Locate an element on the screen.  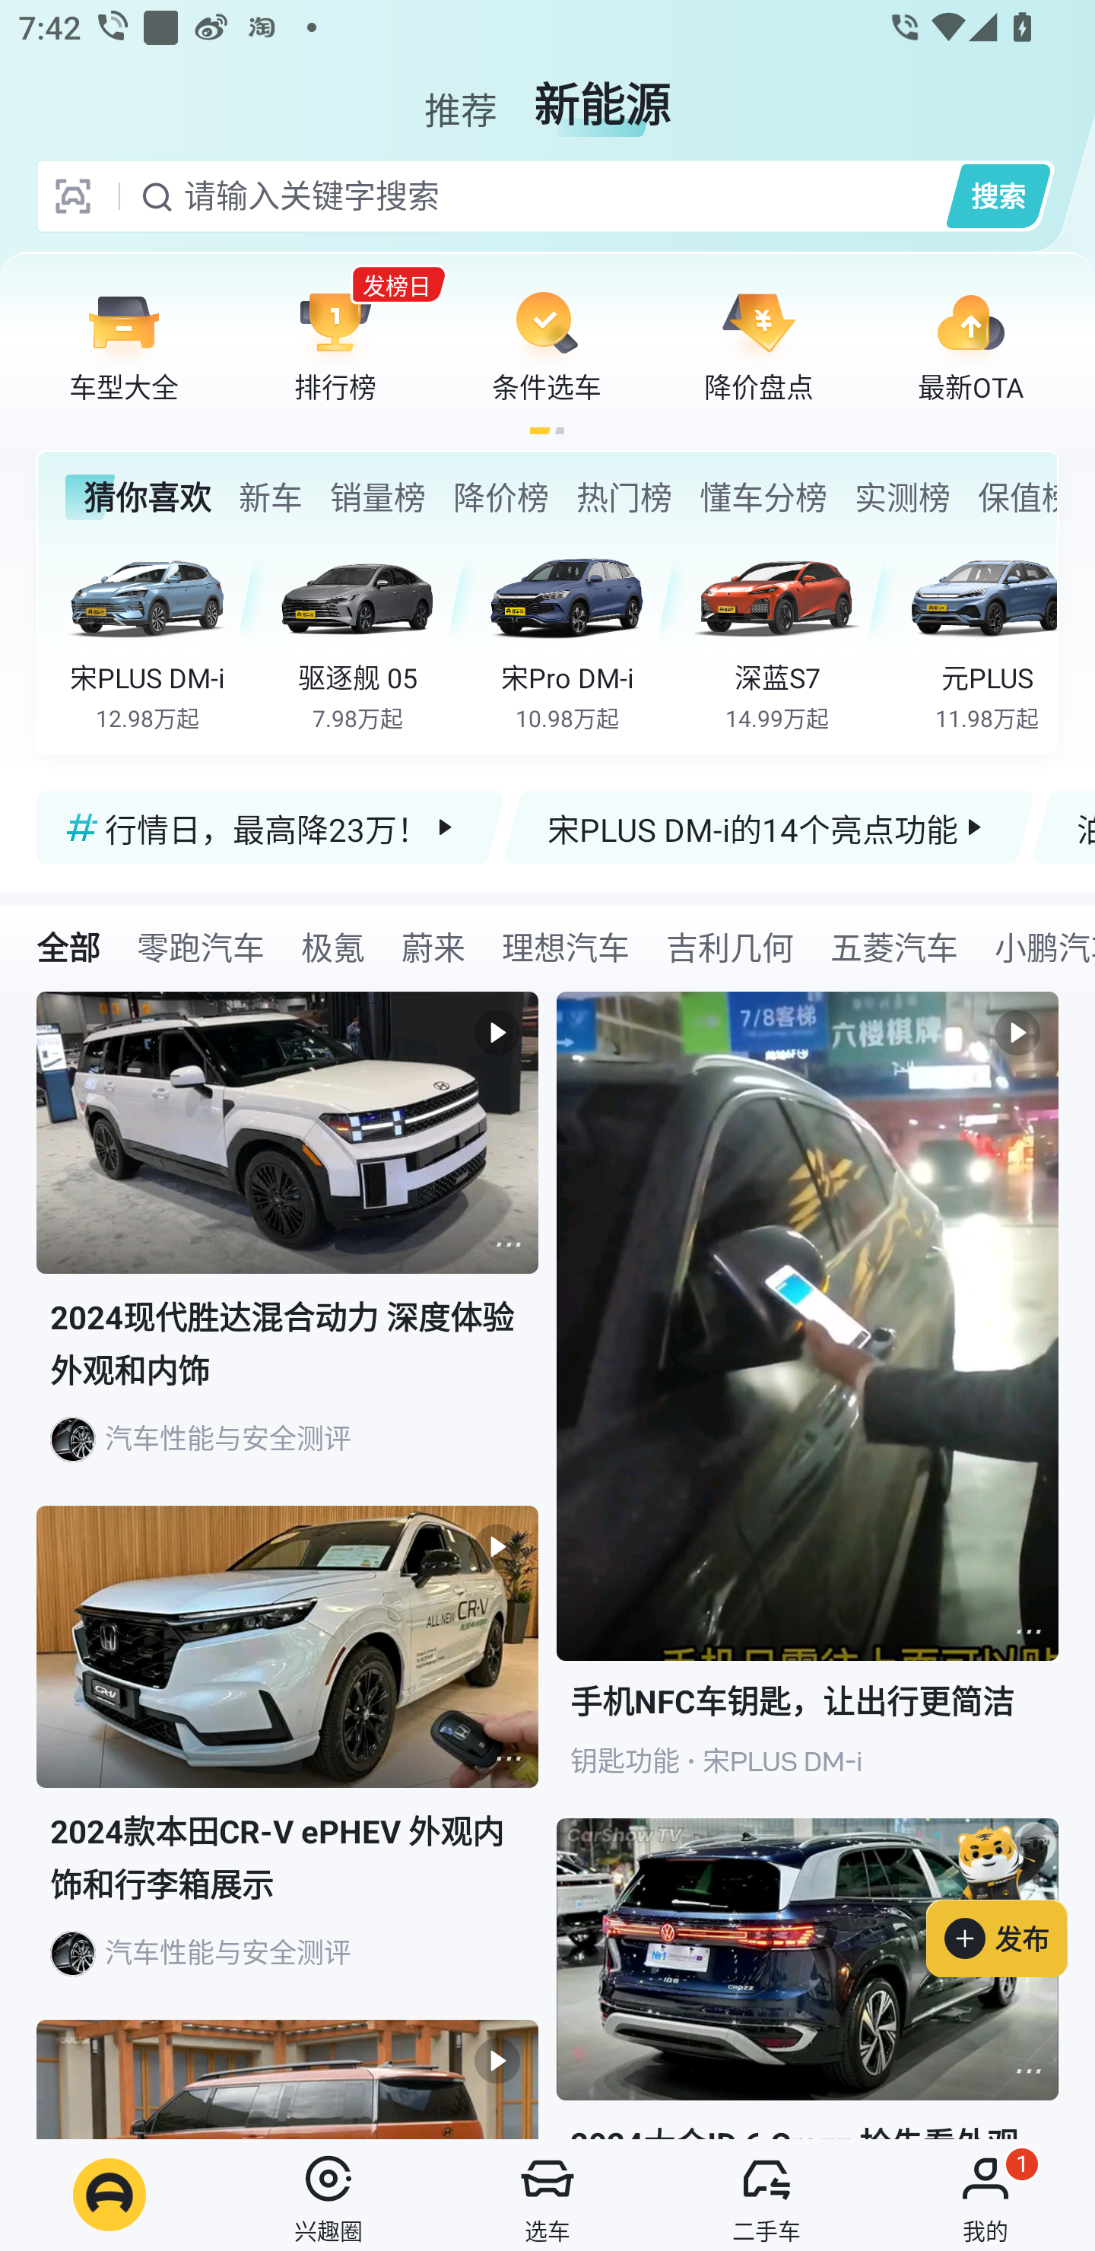
 二手车 is located at coordinates (766, 2195).